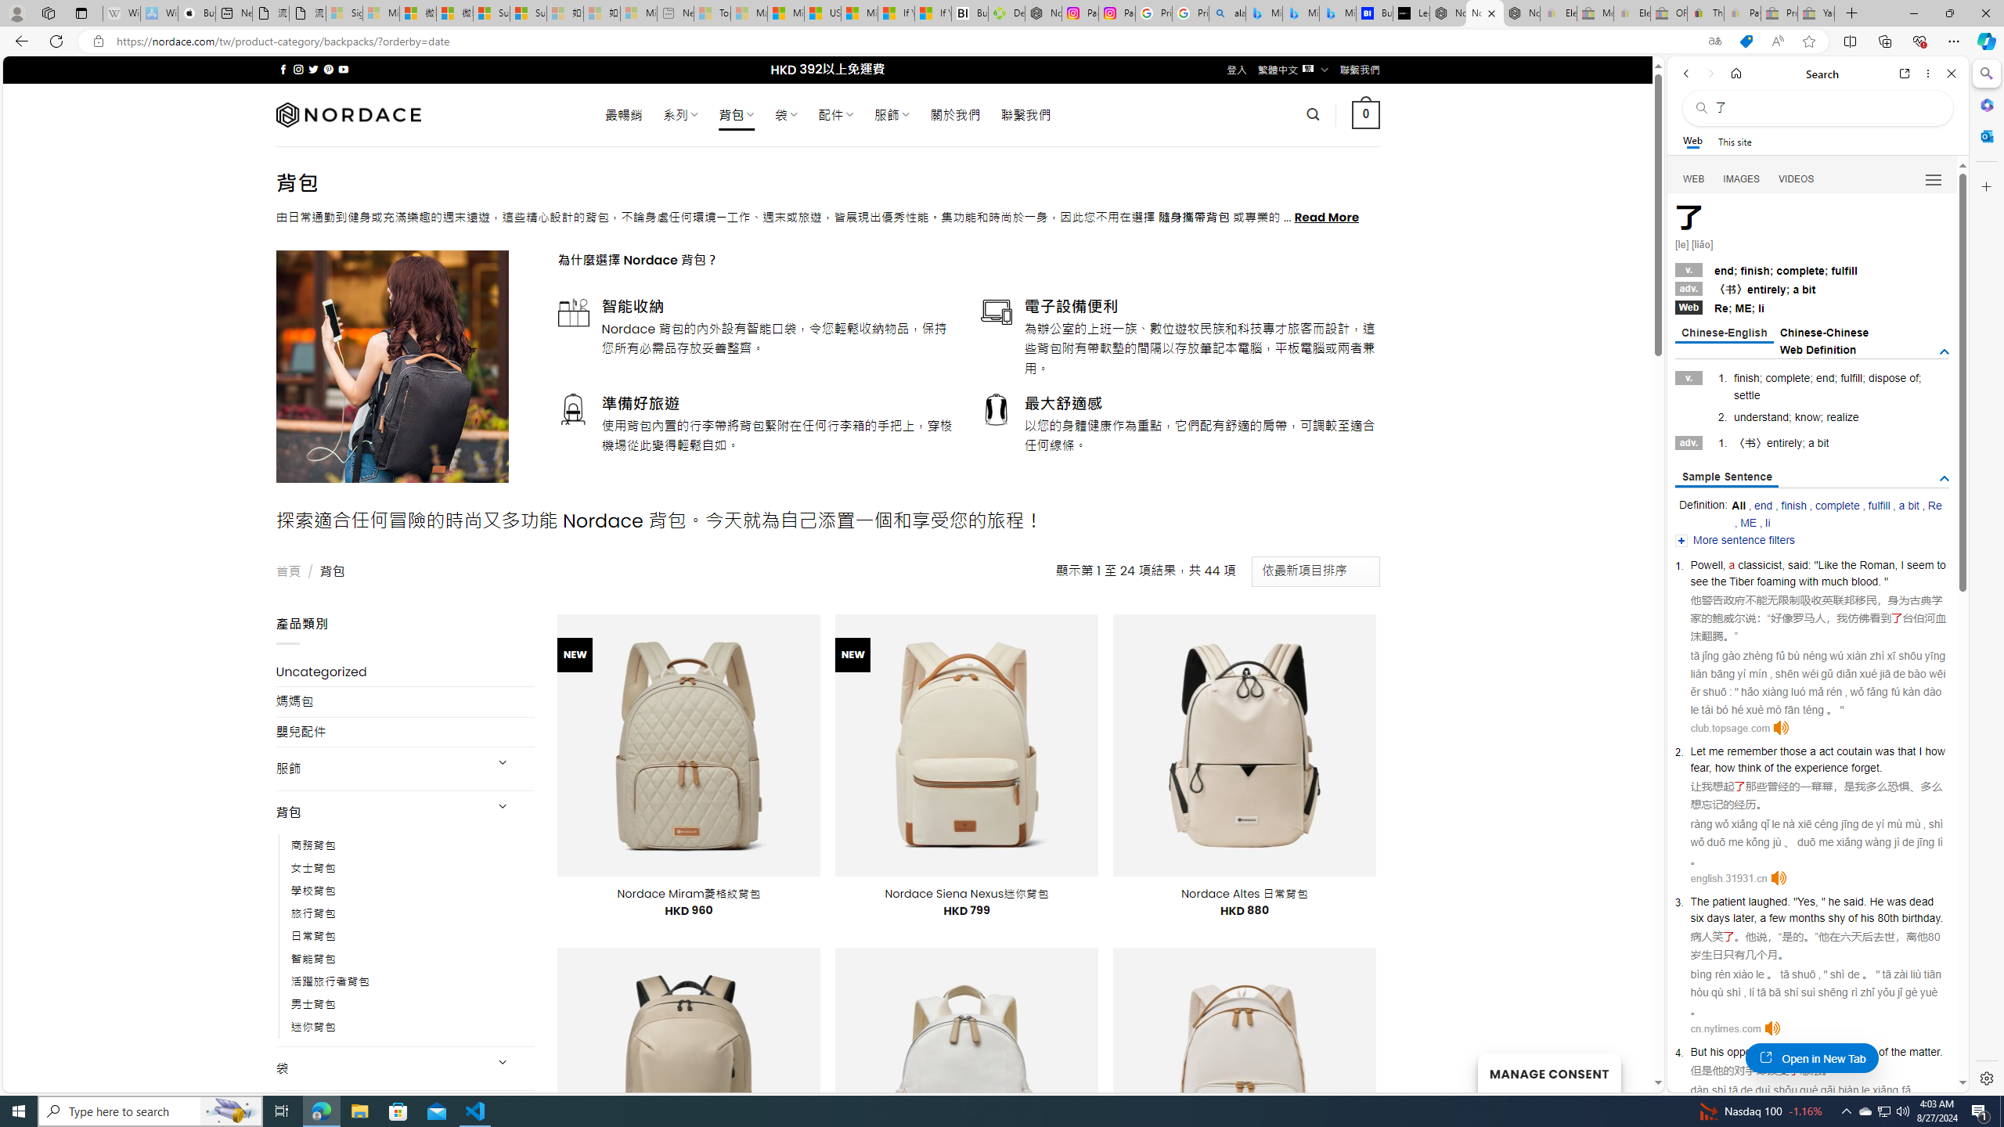  I want to click on dead, so click(1921, 902).